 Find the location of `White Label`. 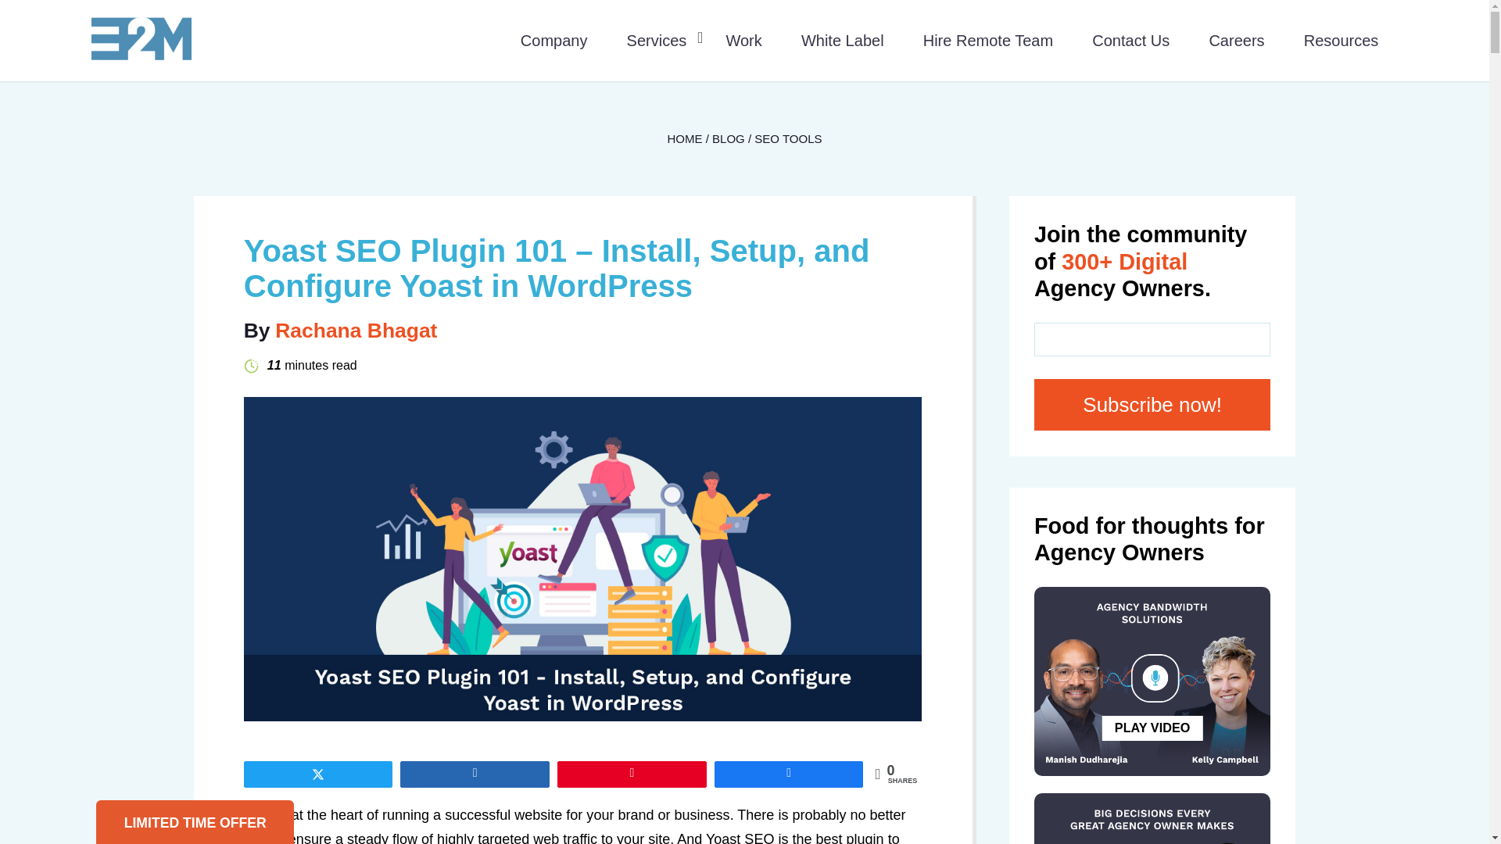

White Label is located at coordinates (843, 39).